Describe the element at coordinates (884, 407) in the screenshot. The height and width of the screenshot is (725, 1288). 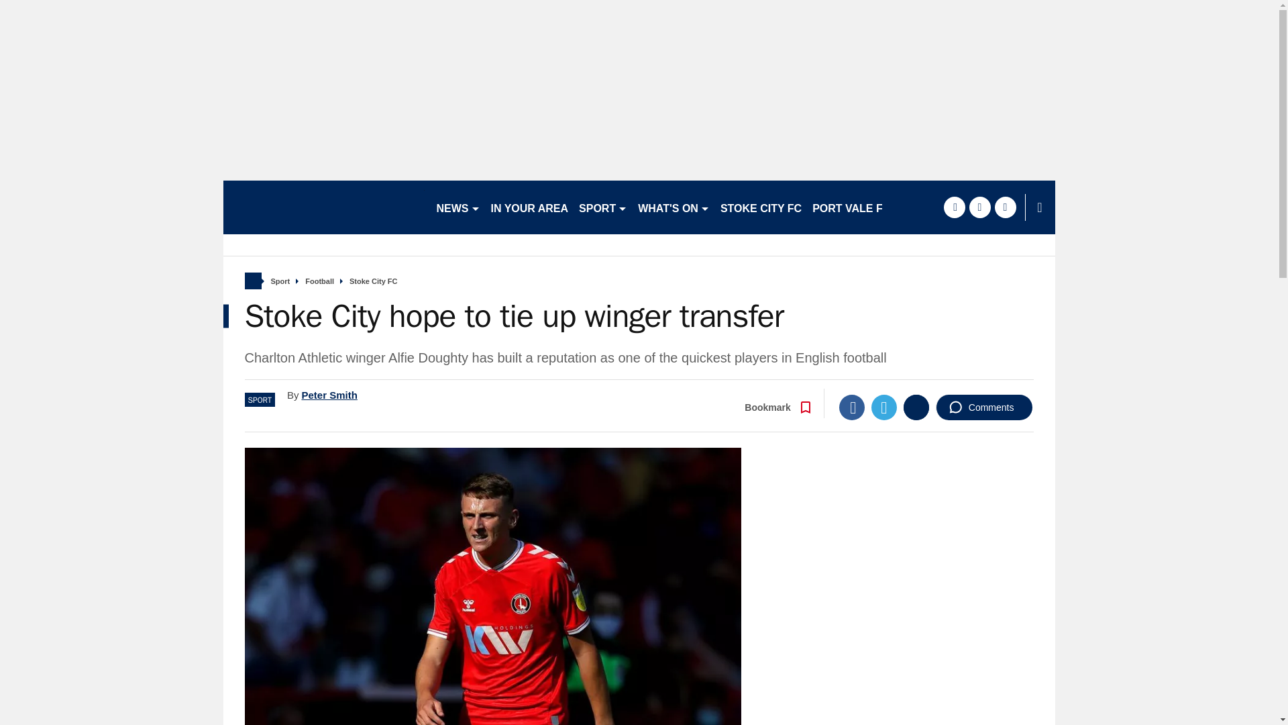
I see `Twitter` at that location.